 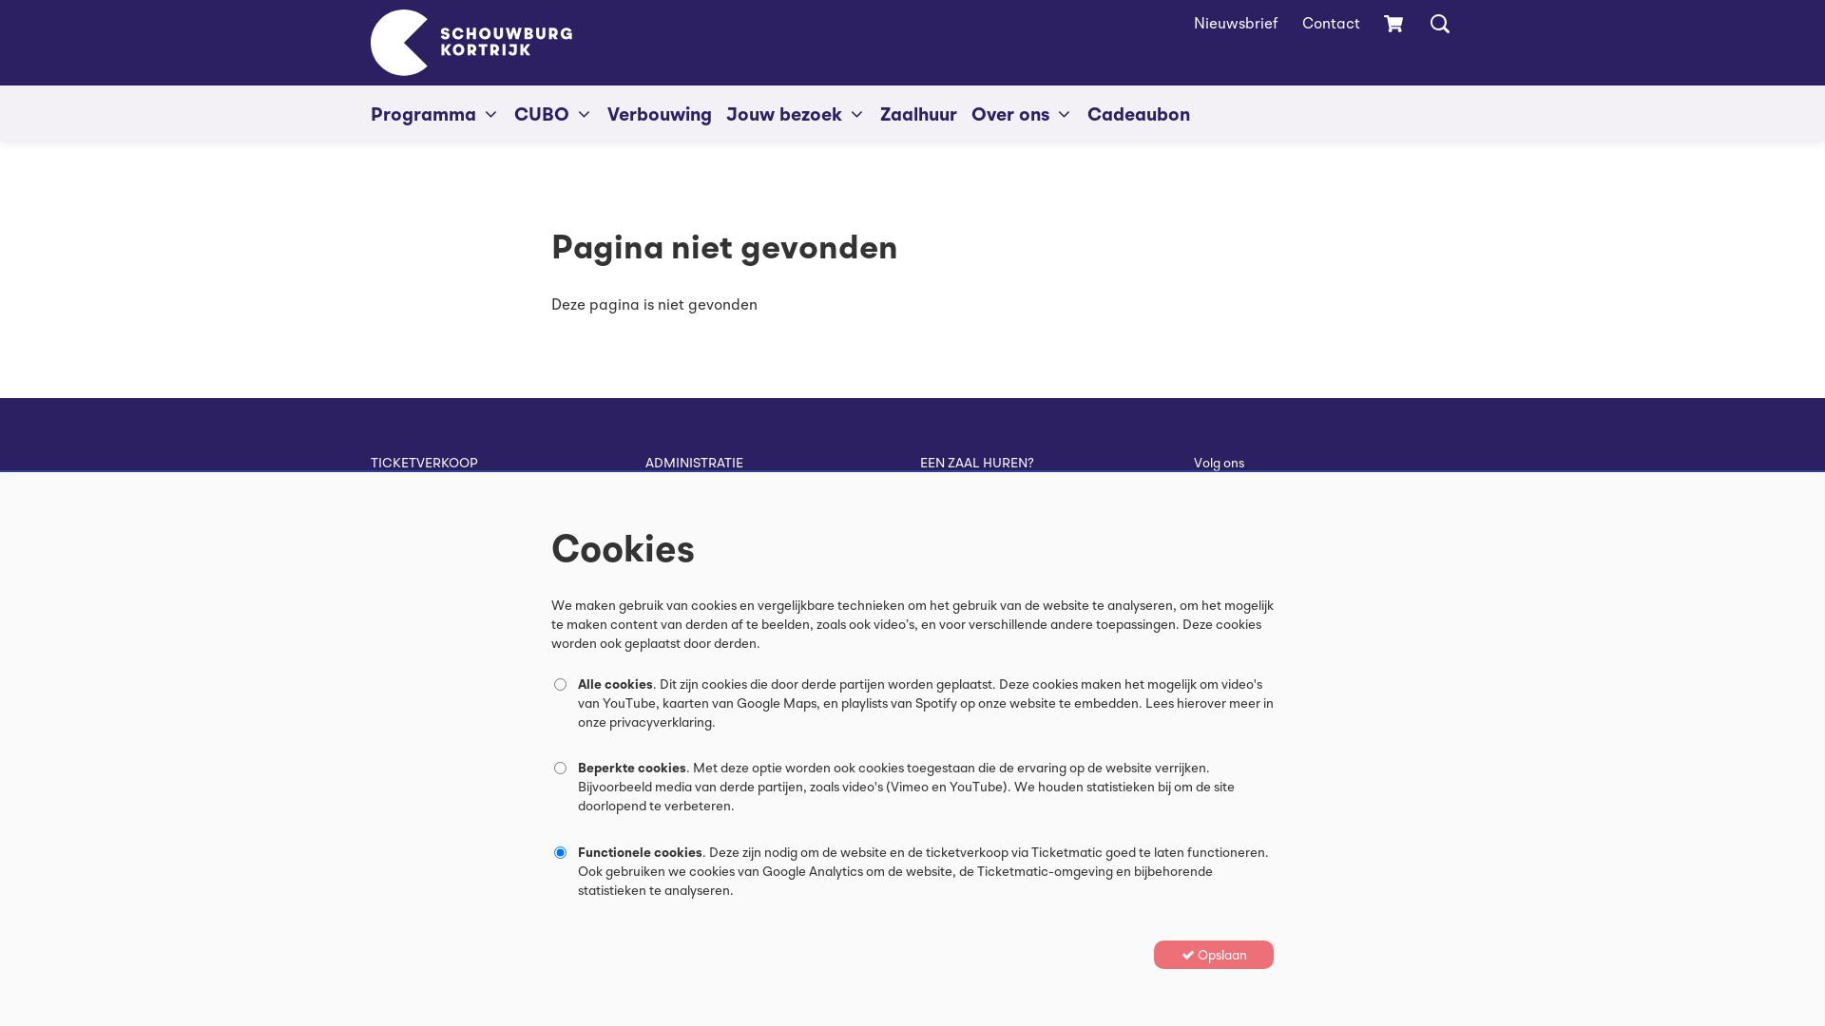 What do you see at coordinates (1214, 955) in the screenshot?
I see `Opslaan` at bounding box center [1214, 955].